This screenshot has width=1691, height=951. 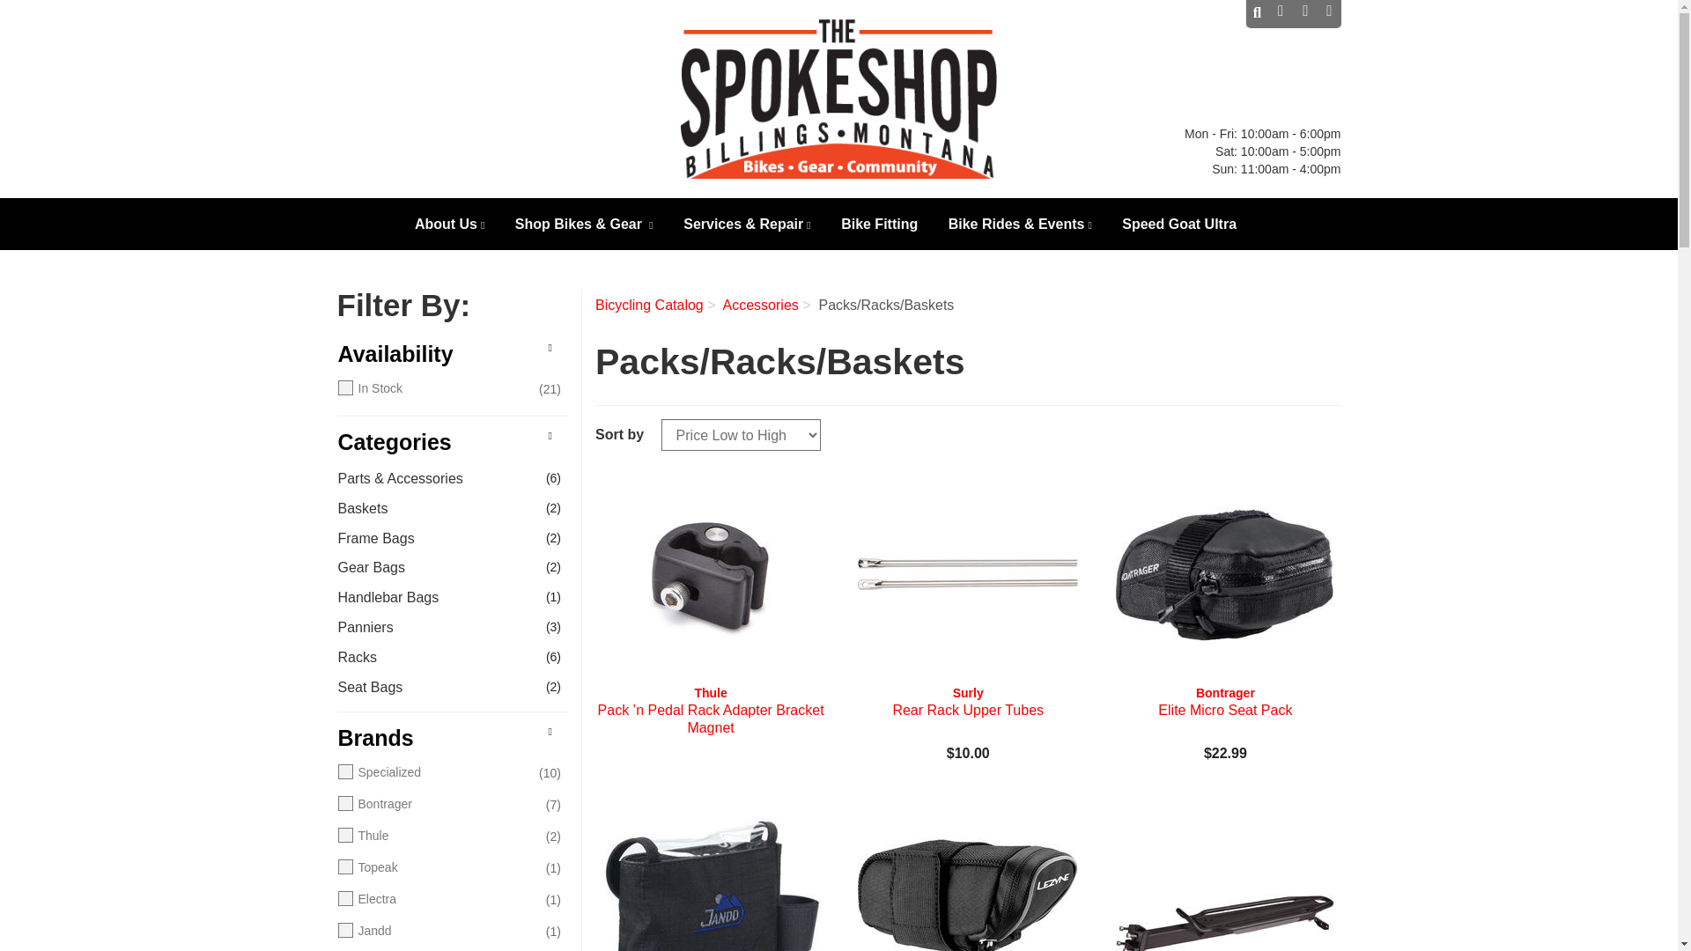 I want to click on Baskets, so click(x=435, y=509).